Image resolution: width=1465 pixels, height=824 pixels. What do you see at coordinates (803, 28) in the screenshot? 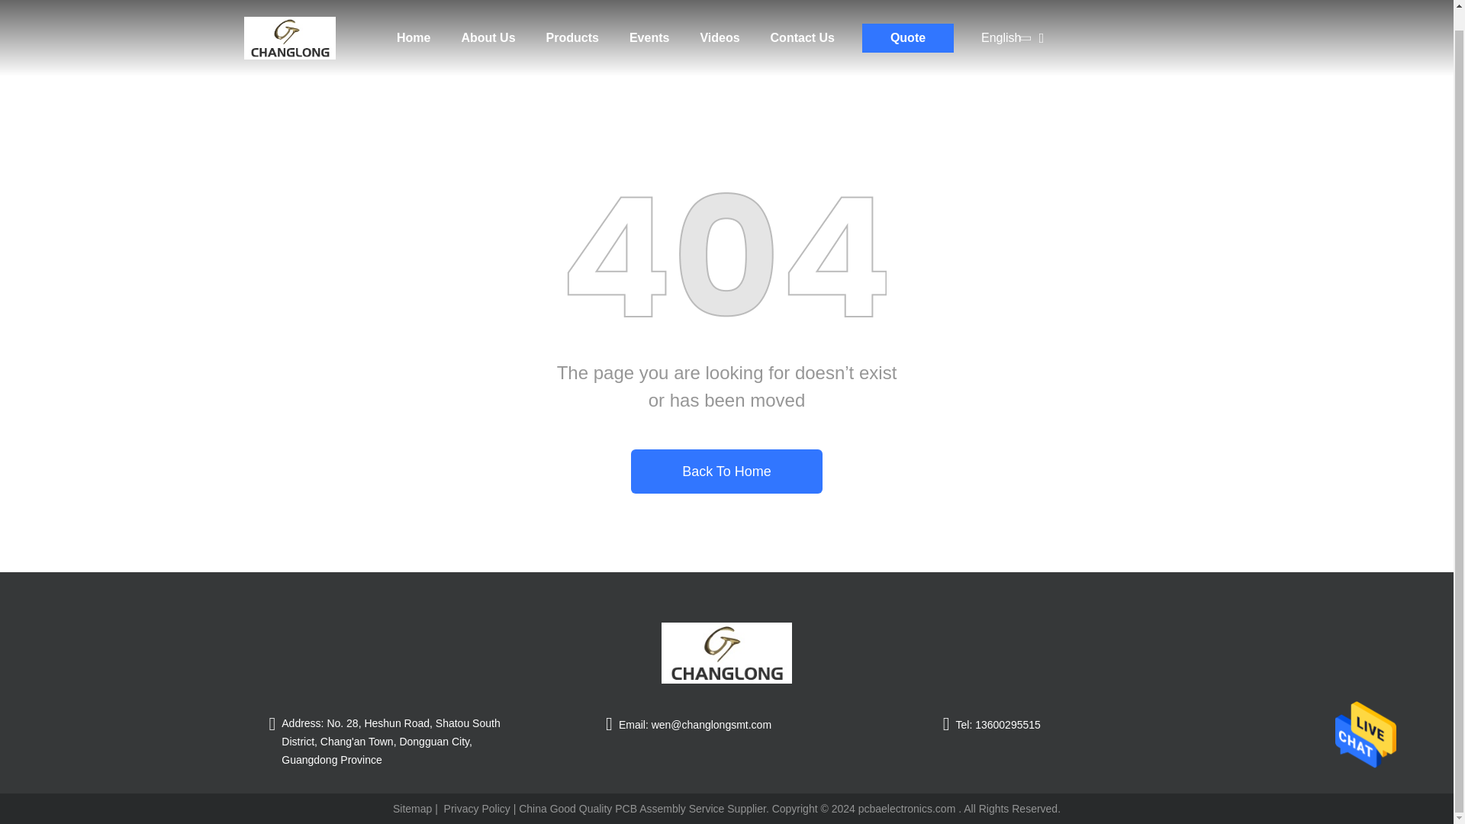
I see `Contact Us` at bounding box center [803, 28].